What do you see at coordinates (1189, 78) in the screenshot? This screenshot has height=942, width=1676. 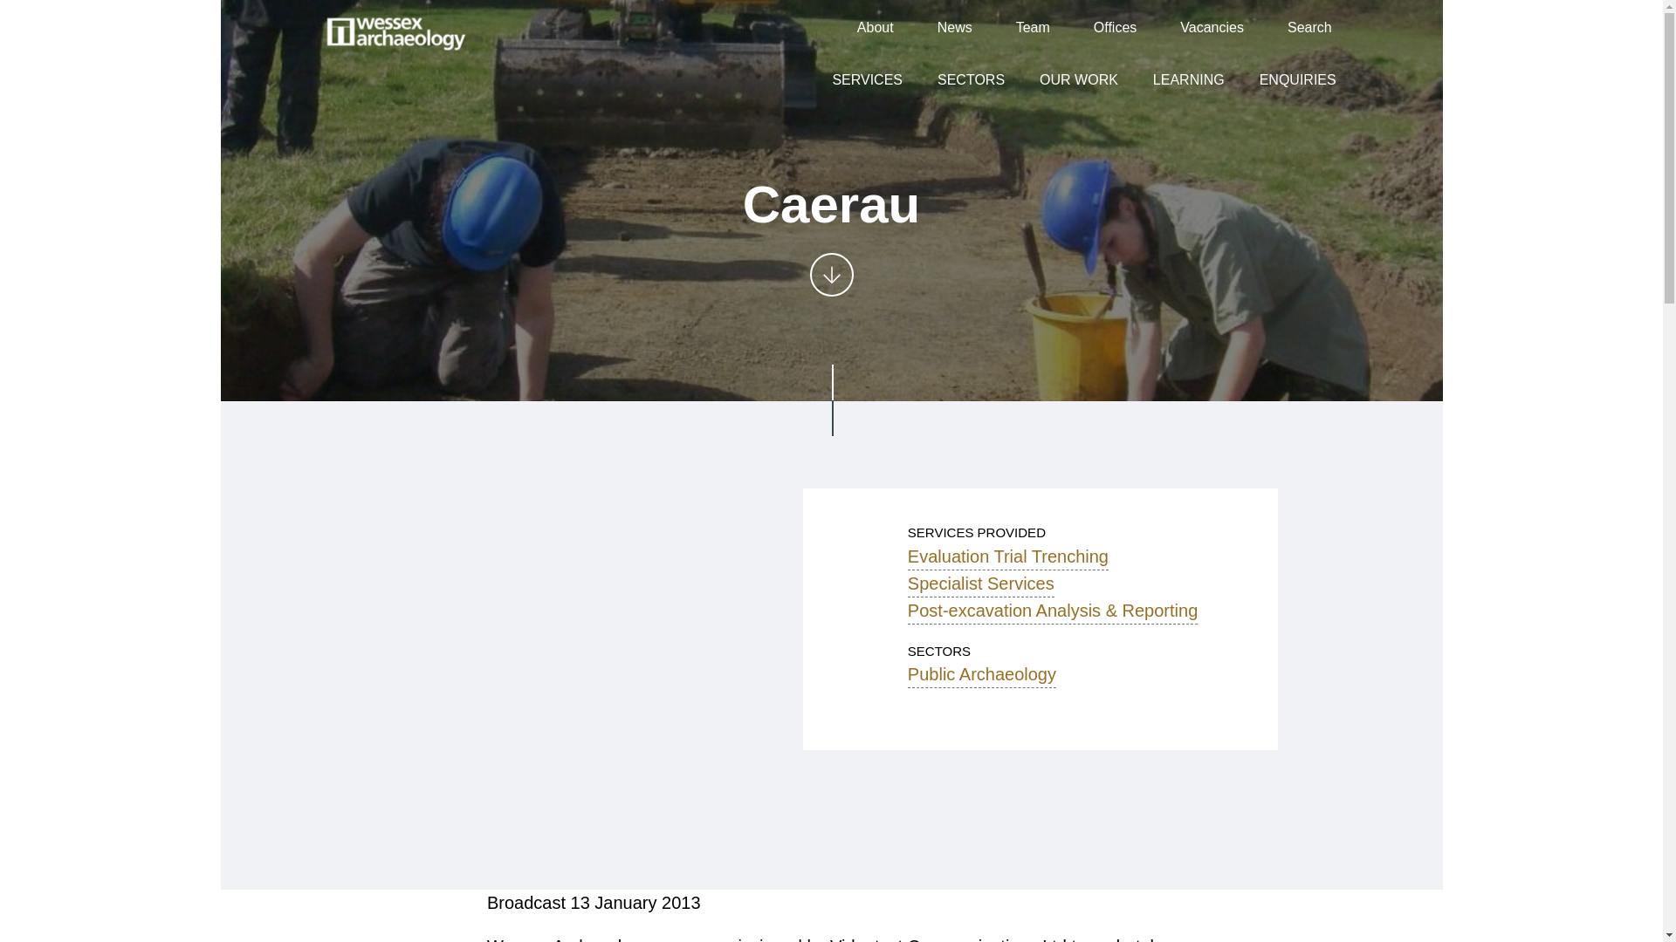 I see `LEARNING` at bounding box center [1189, 78].